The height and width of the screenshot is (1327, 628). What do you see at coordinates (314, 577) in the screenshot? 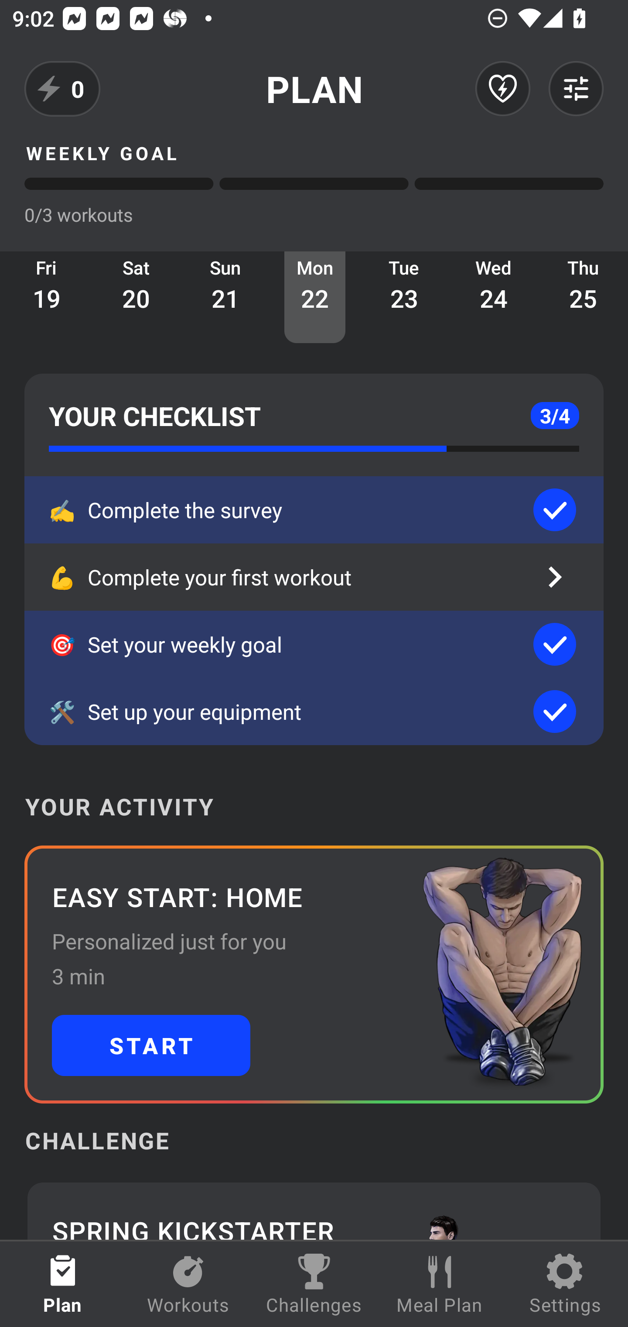
I see `💪 Complete your first workout` at bounding box center [314, 577].